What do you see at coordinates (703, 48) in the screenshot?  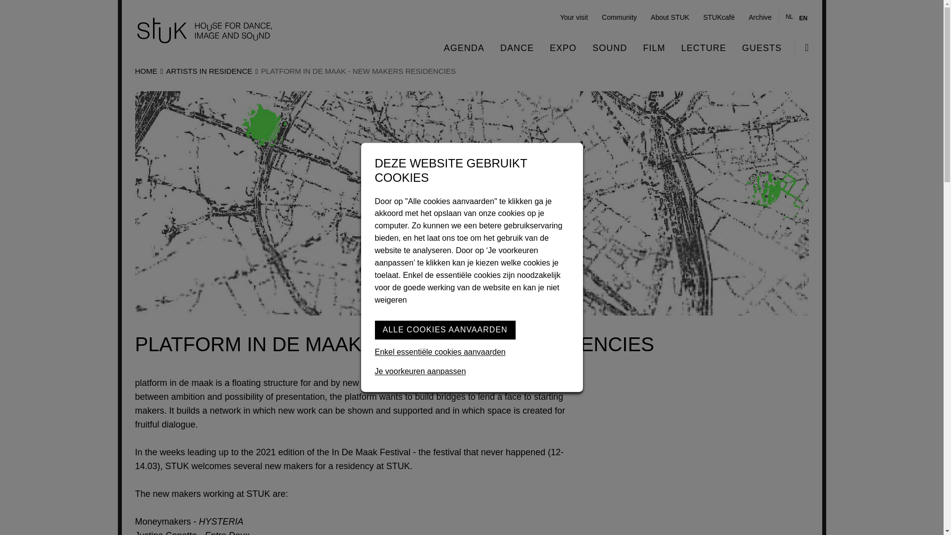 I see `LECTURE` at bounding box center [703, 48].